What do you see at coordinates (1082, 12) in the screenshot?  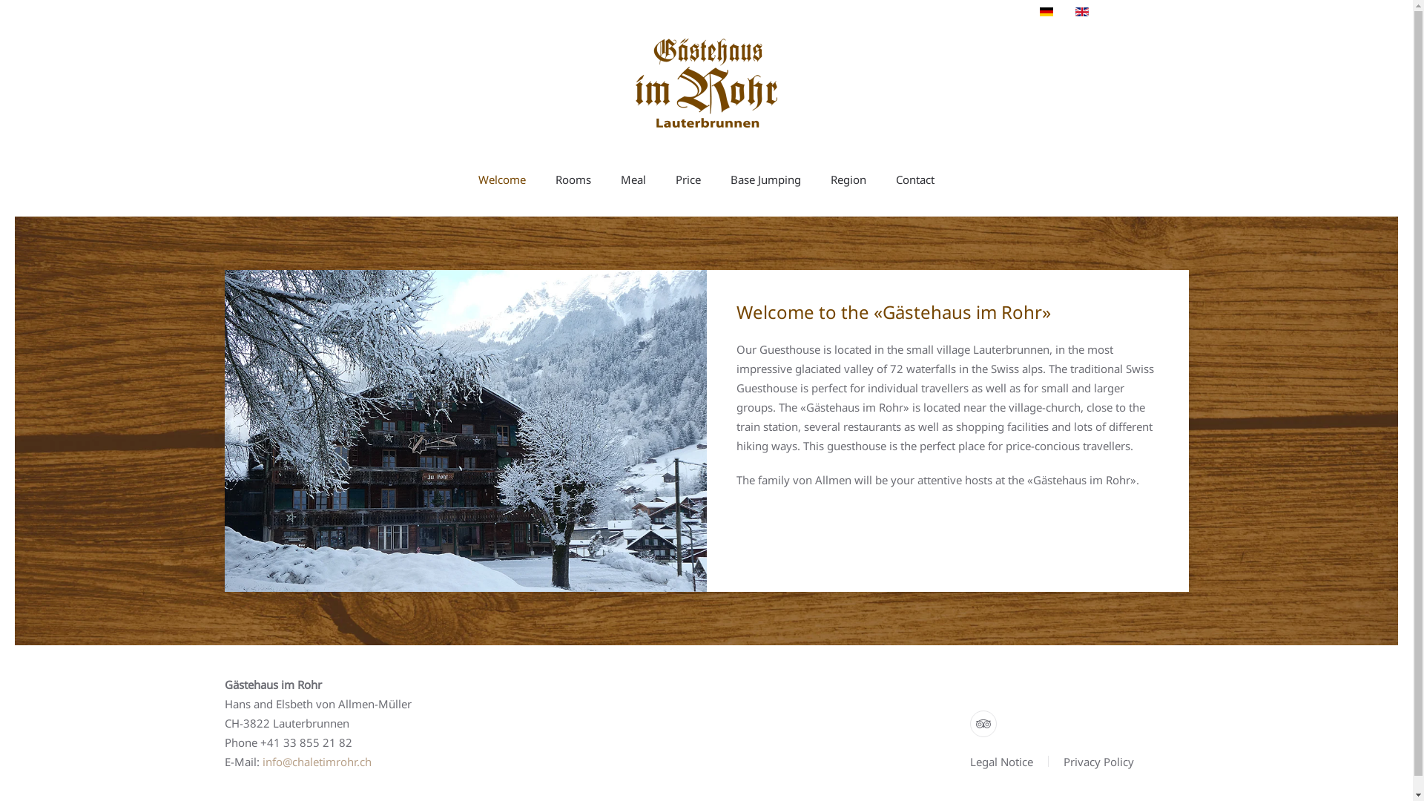 I see `English (United Kingdom)` at bounding box center [1082, 12].